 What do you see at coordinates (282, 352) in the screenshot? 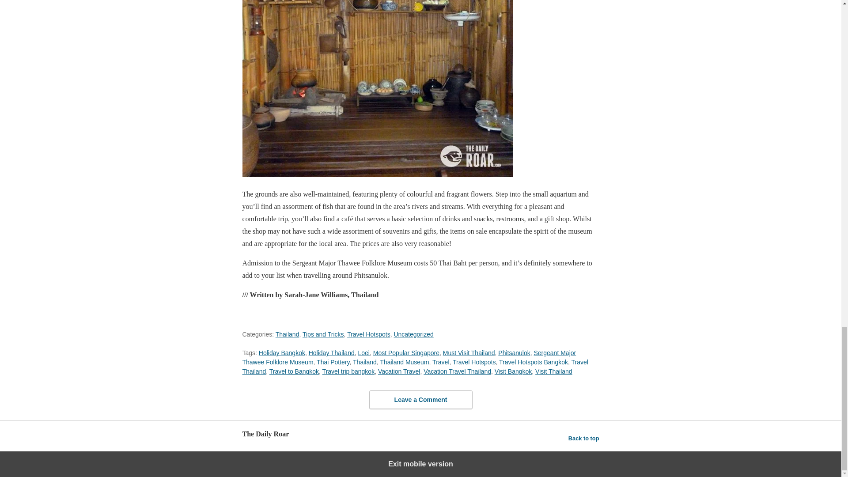
I see `Holiday Bangkok` at bounding box center [282, 352].